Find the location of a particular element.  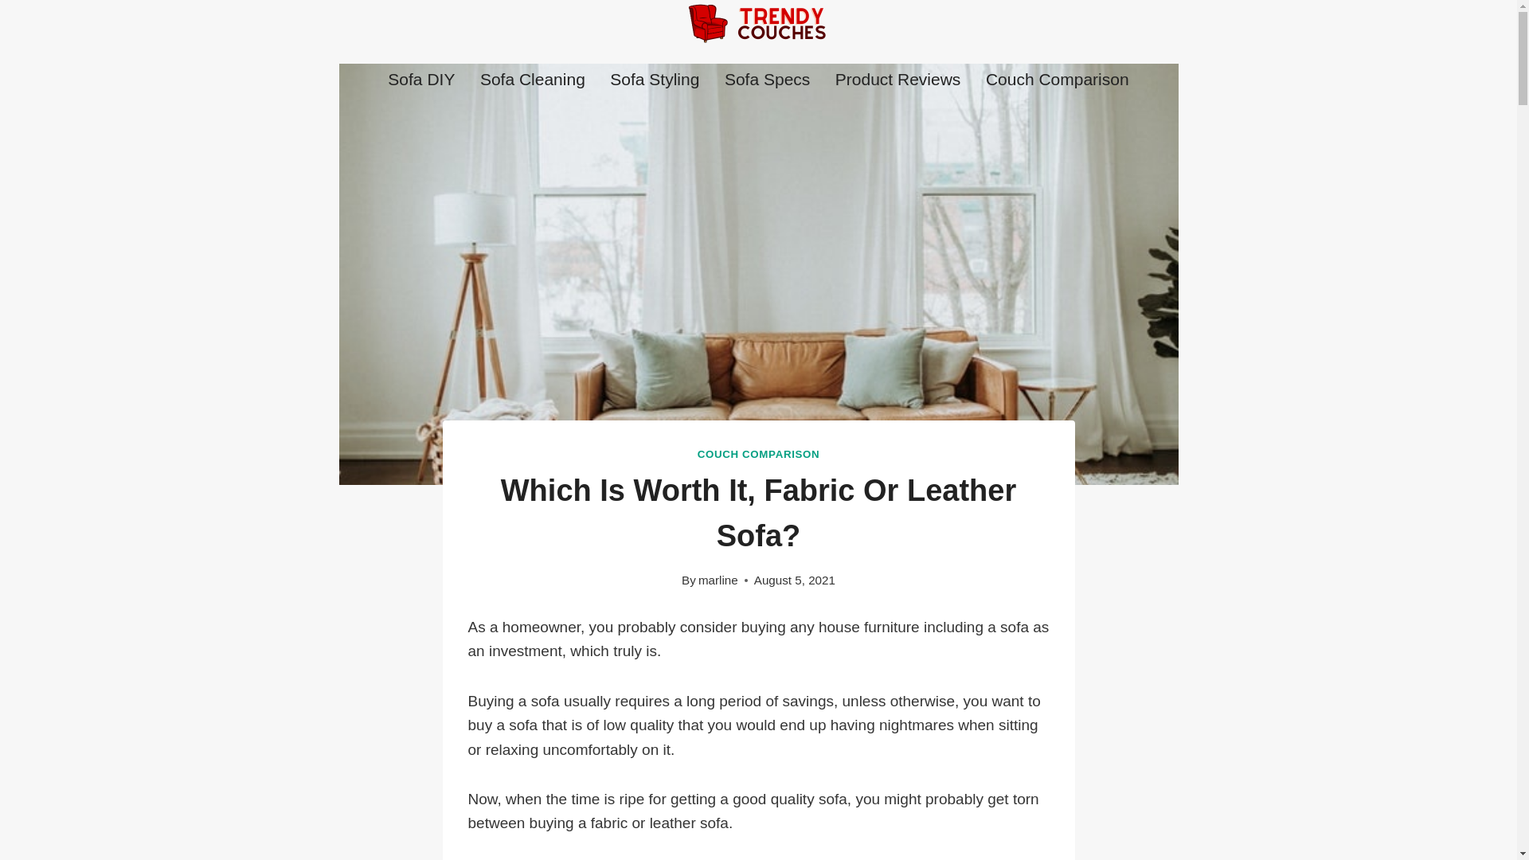

Sofa Styling is located at coordinates (655, 80).